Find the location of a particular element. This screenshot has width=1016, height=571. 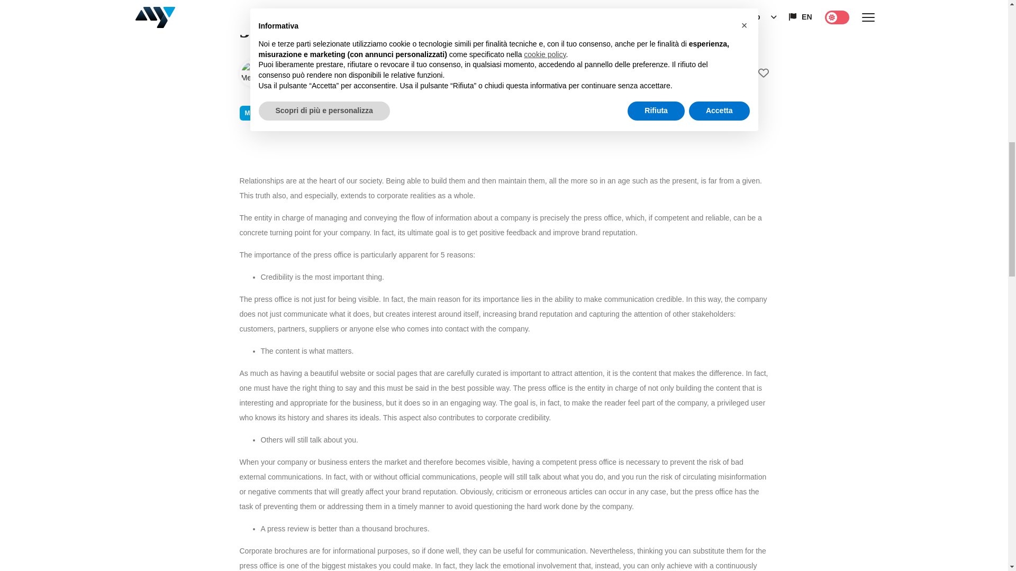

Mediability is located at coordinates (306, 72).